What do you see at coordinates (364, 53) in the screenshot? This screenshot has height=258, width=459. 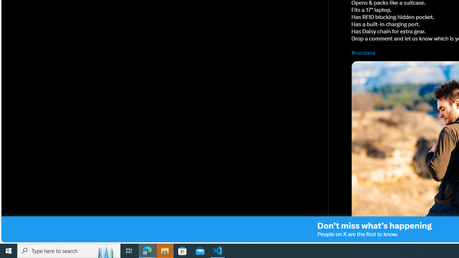 I see `#nordace` at bounding box center [364, 53].